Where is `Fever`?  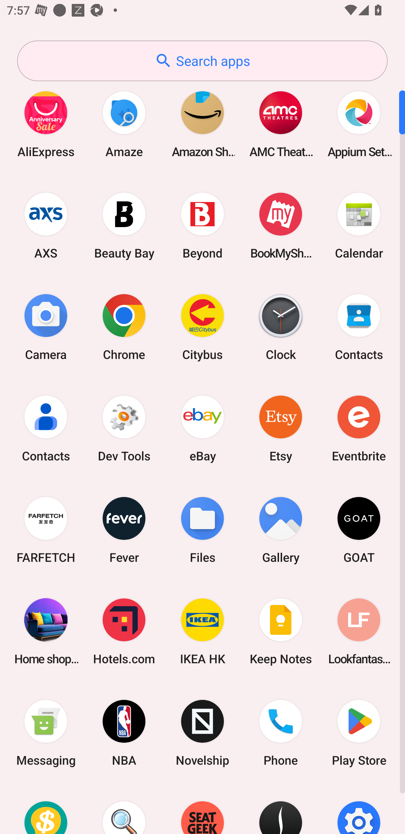
Fever is located at coordinates (124, 530).